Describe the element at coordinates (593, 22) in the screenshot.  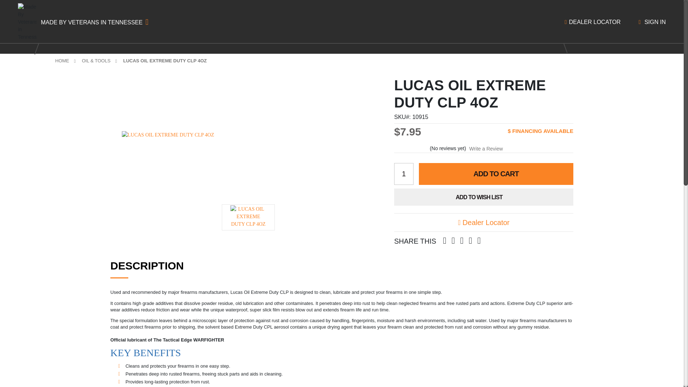
I see `DEALER LOCATOR` at that location.